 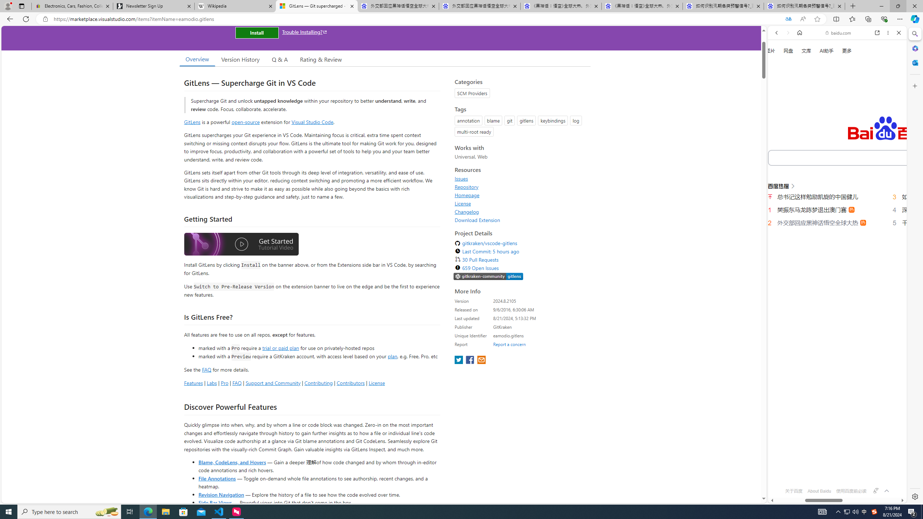 I want to click on plan, so click(x=392, y=356).